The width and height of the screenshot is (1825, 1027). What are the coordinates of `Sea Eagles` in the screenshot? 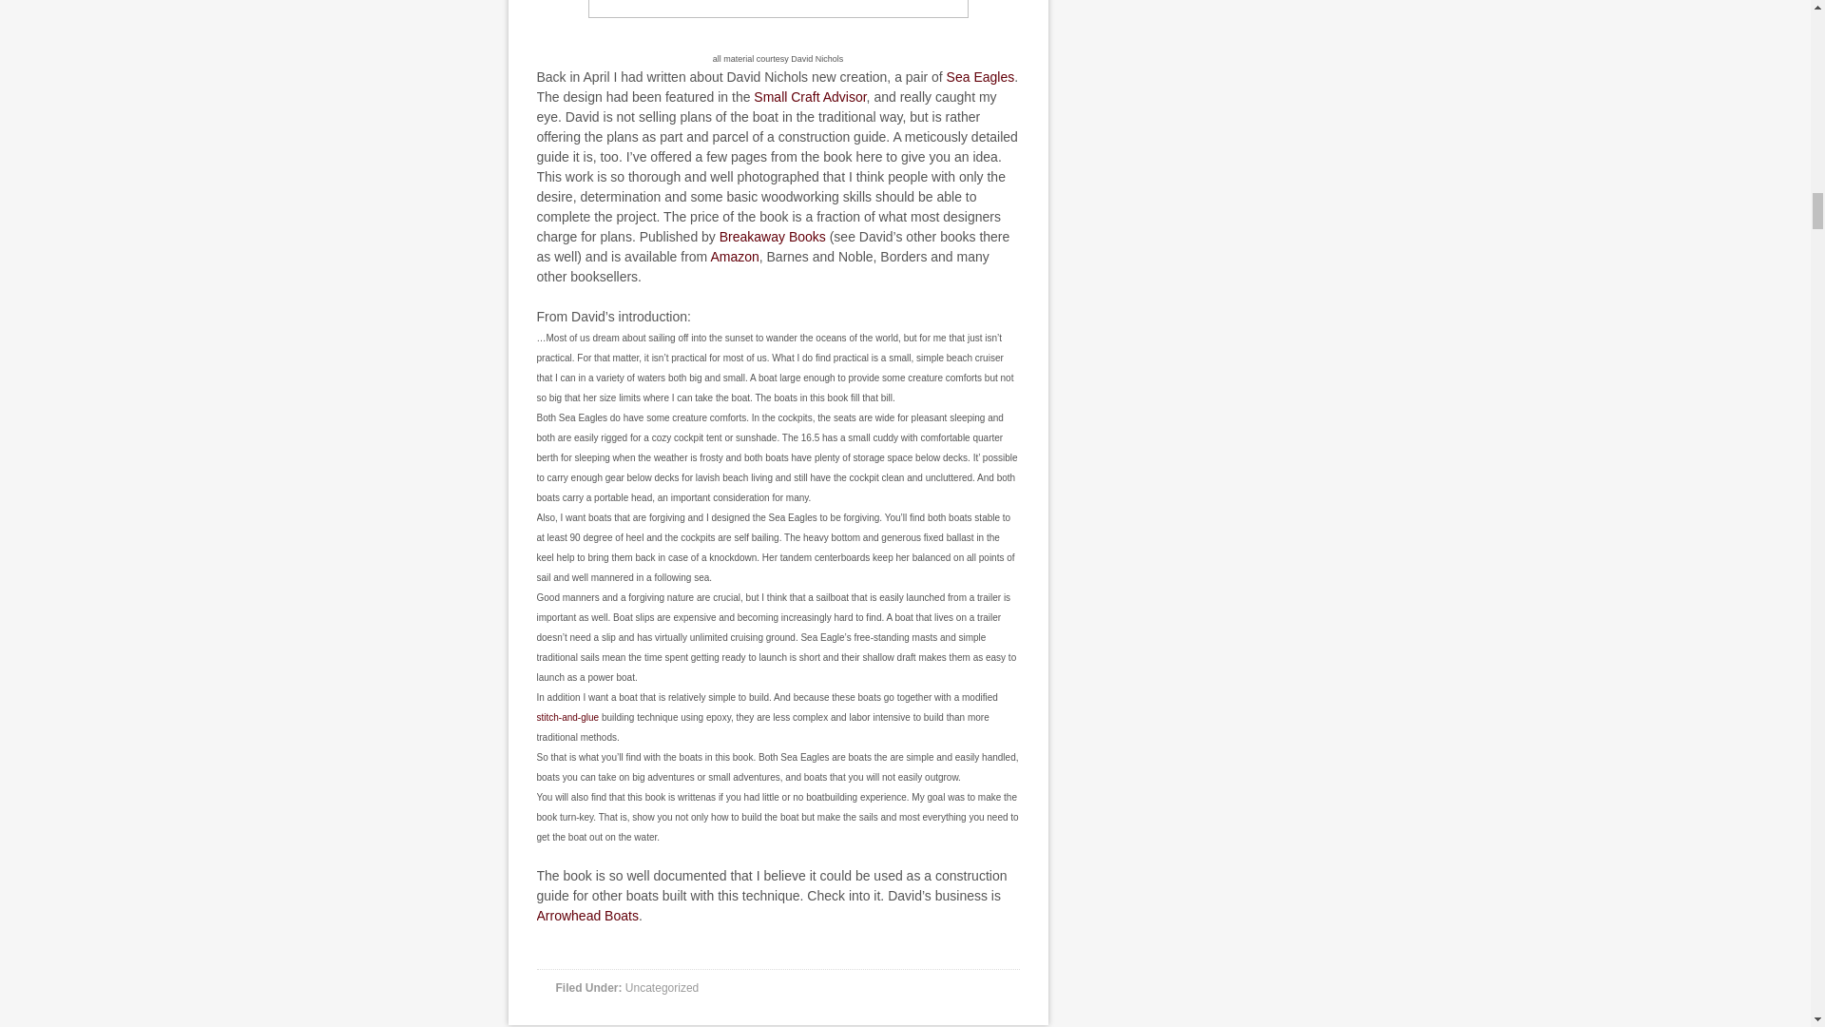 It's located at (981, 76).